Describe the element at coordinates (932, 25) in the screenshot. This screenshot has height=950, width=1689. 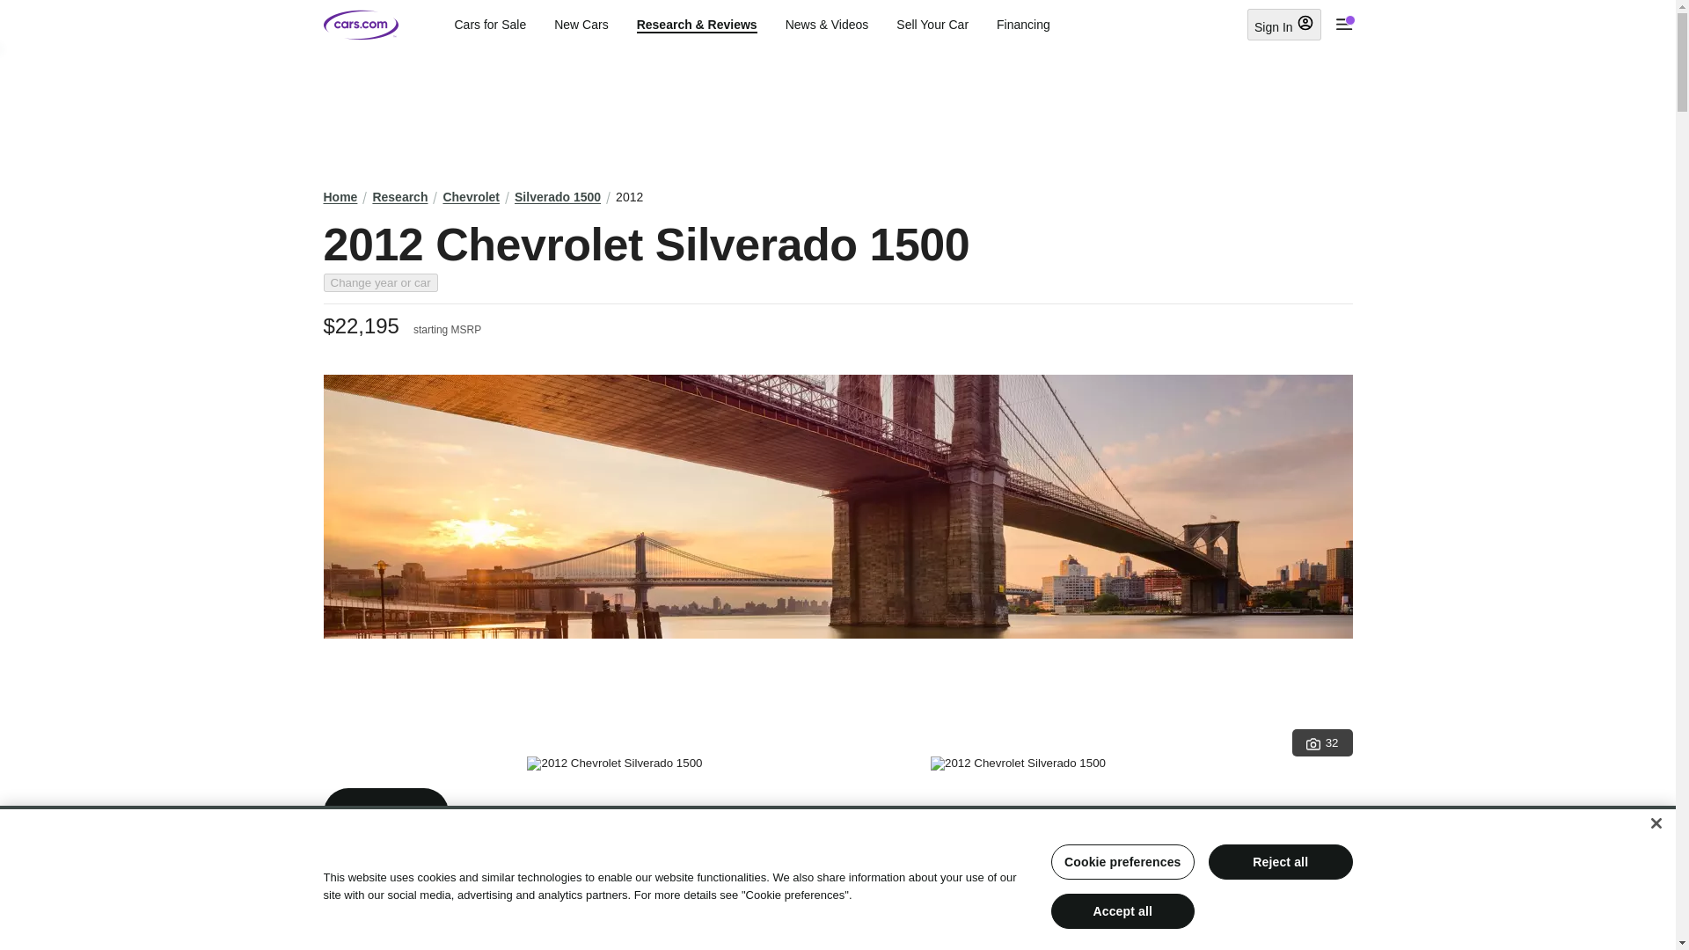
I see `Sell Your Car` at that location.